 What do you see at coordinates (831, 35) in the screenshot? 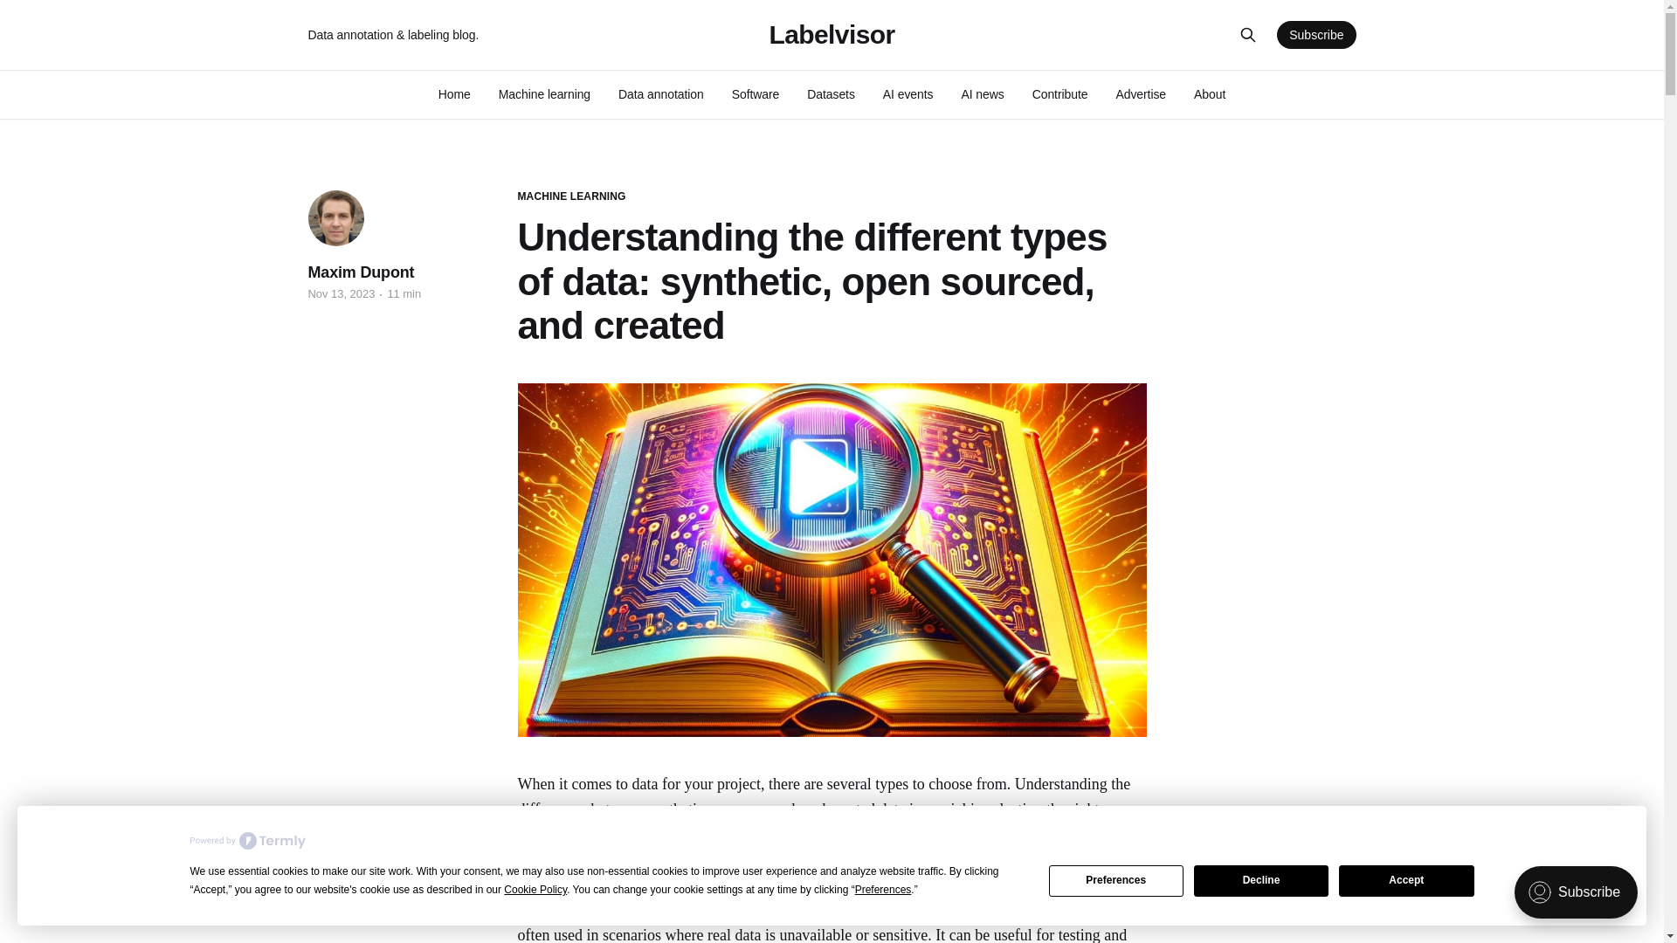
I see `Labelvisor` at bounding box center [831, 35].